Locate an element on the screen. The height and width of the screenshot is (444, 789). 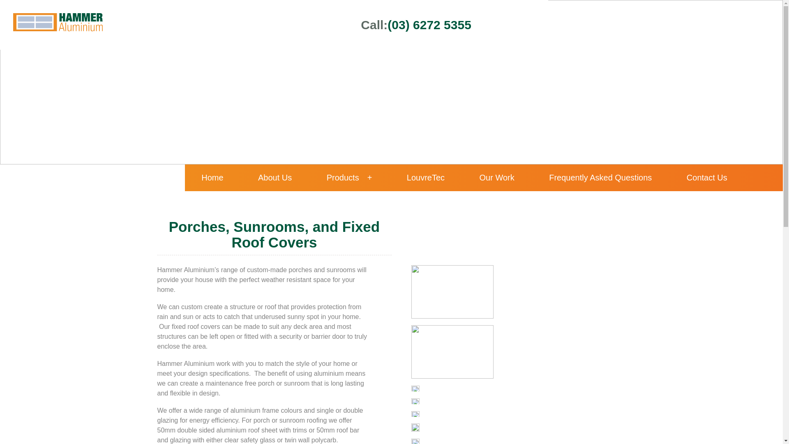
LouvreTec is located at coordinates (426, 178).